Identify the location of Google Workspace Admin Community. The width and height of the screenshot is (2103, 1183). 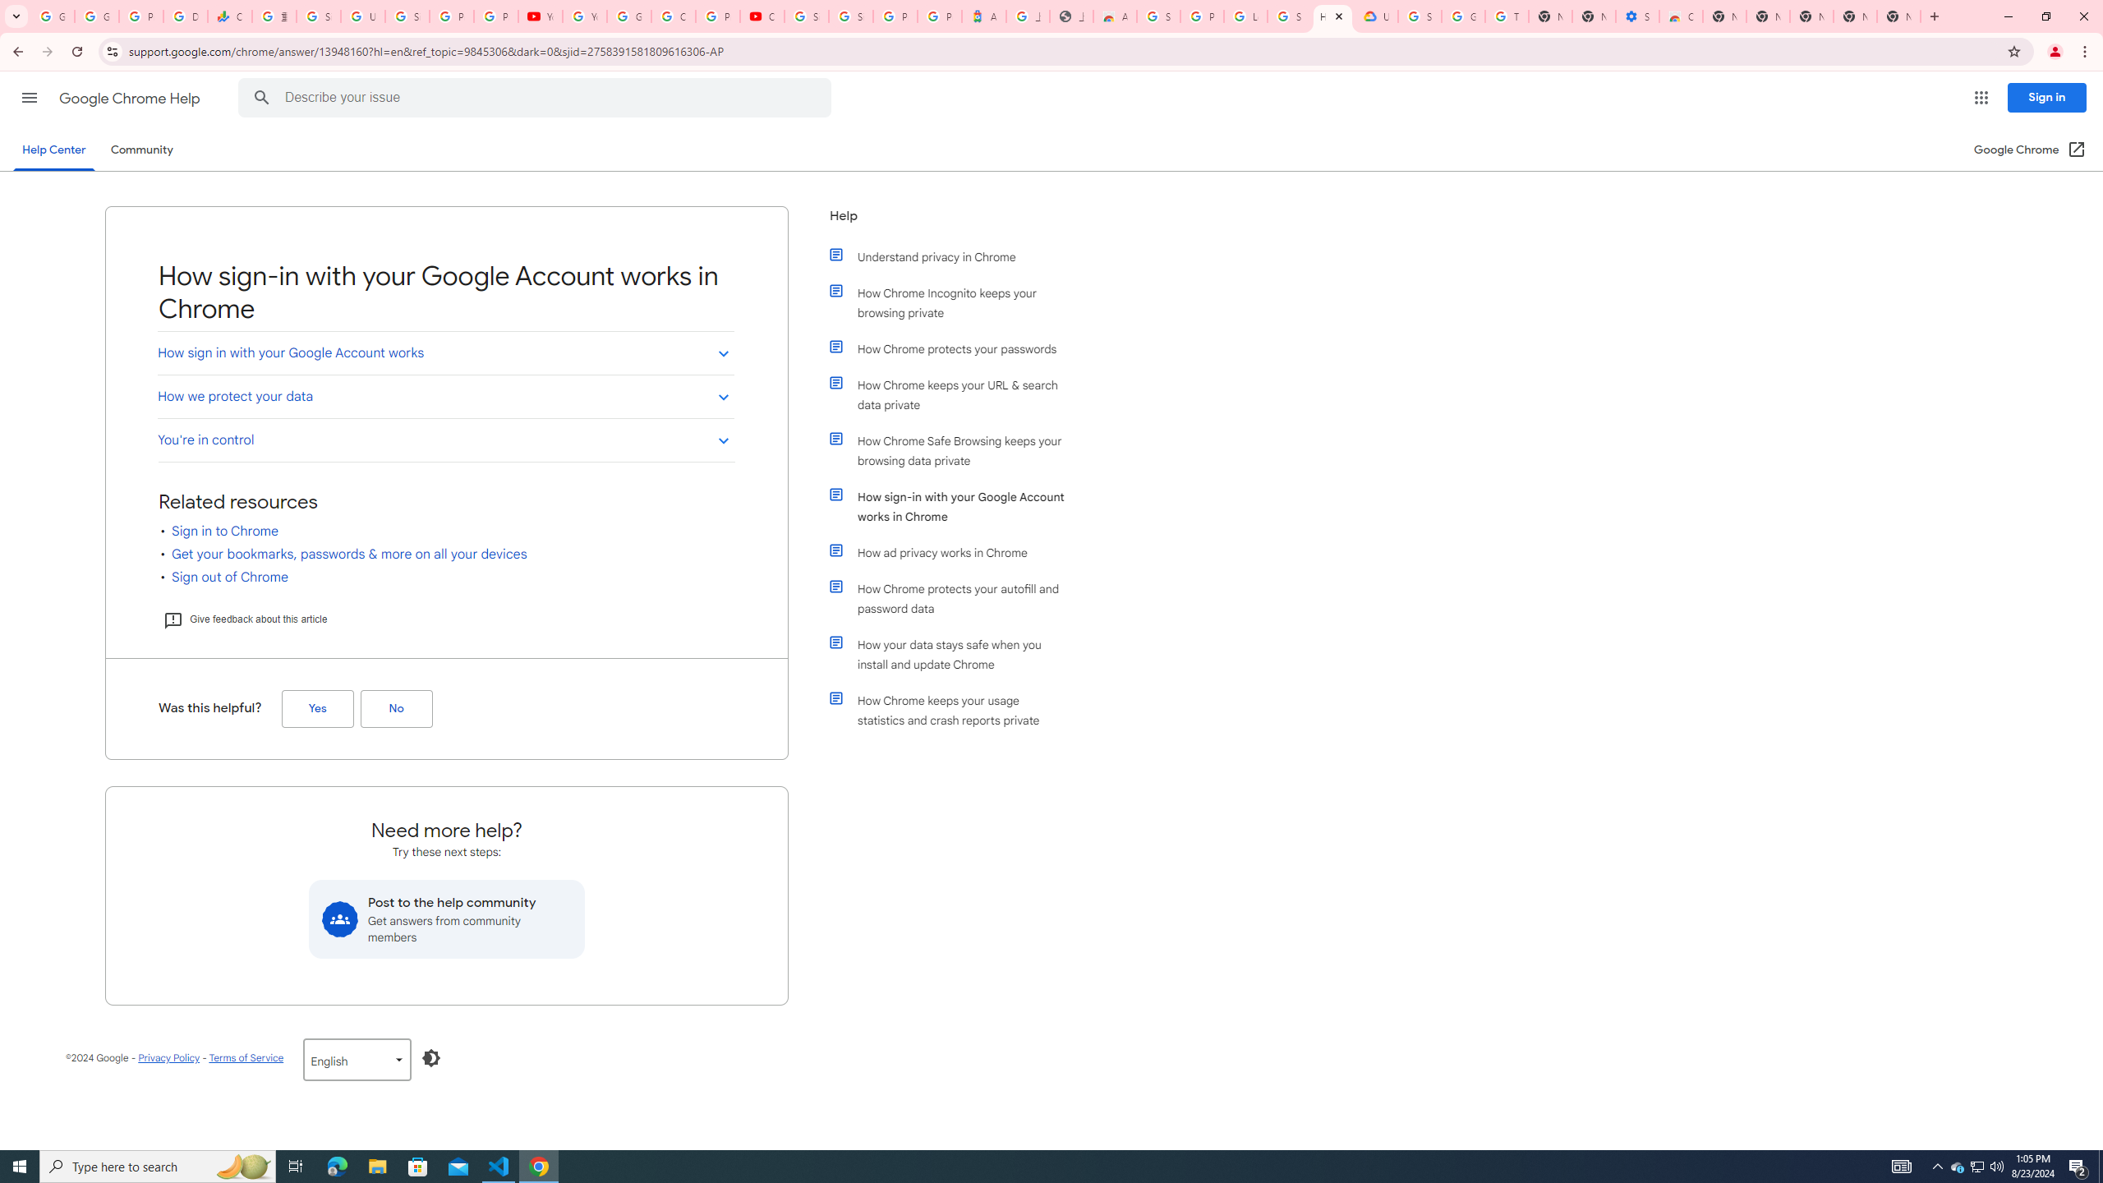
(53, 16).